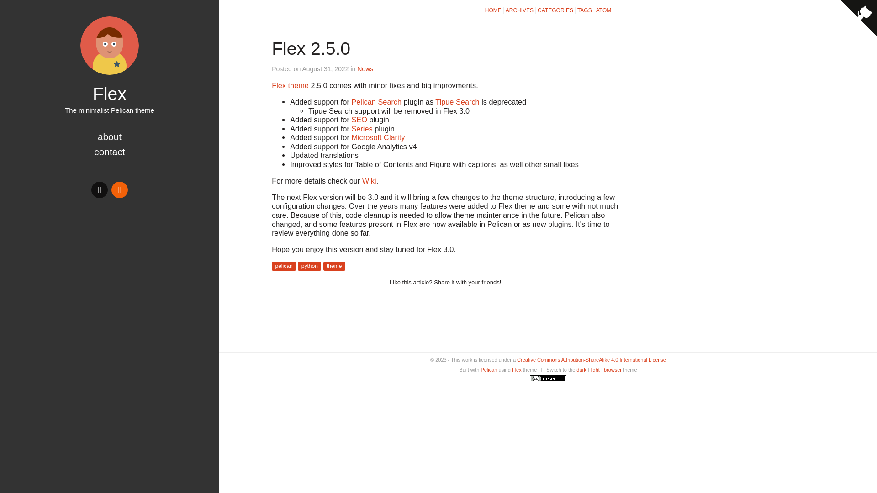 The height and width of the screenshot is (493, 877). Describe the element at coordinates (110, 93) in the screenshot. I see `Flex` at that location.